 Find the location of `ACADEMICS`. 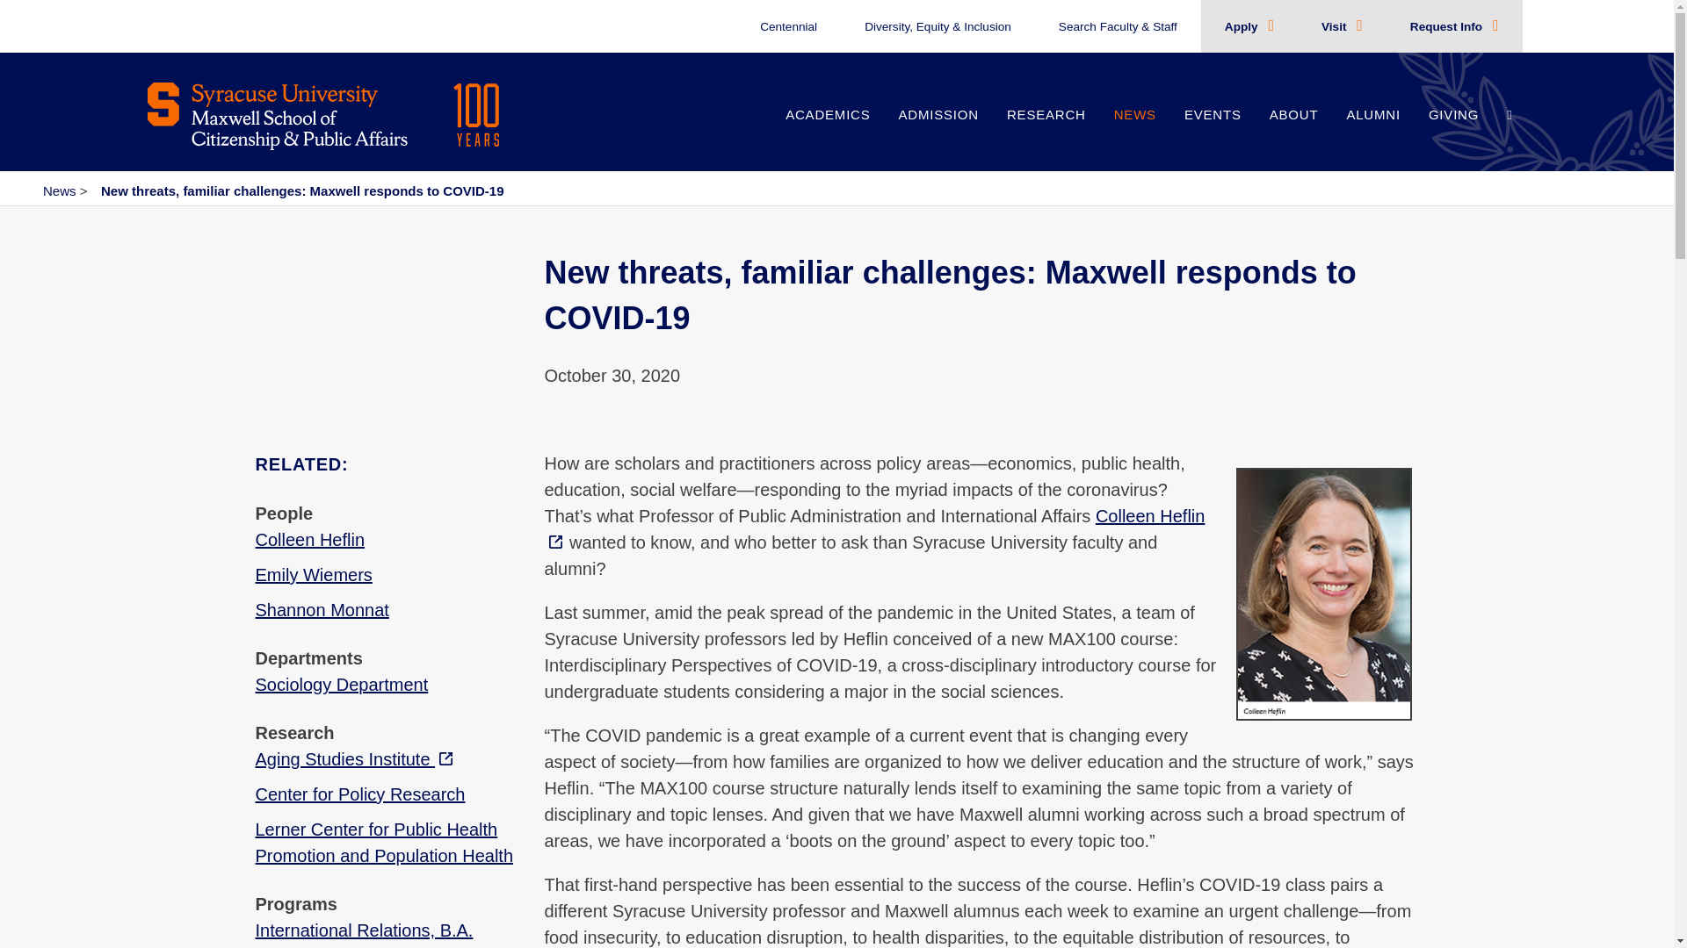

ACADEMICS is located at coordinates (828, 133).